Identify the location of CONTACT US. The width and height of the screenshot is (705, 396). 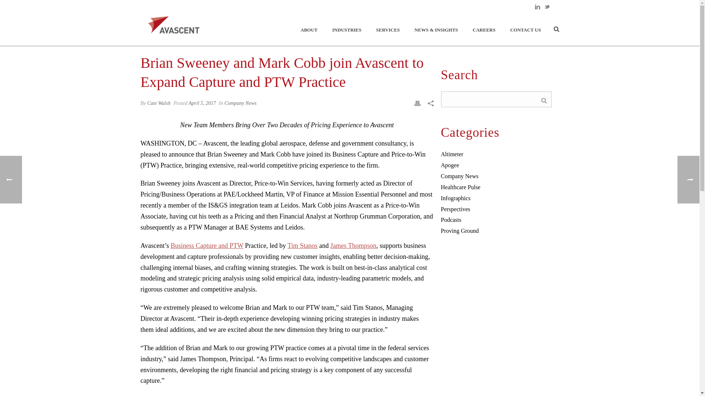
(525, 30).